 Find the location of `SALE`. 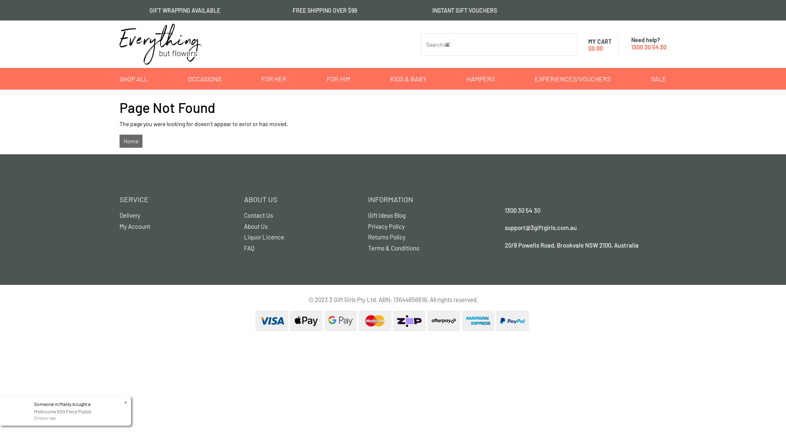

SALE is located at coordinates (657, 79).